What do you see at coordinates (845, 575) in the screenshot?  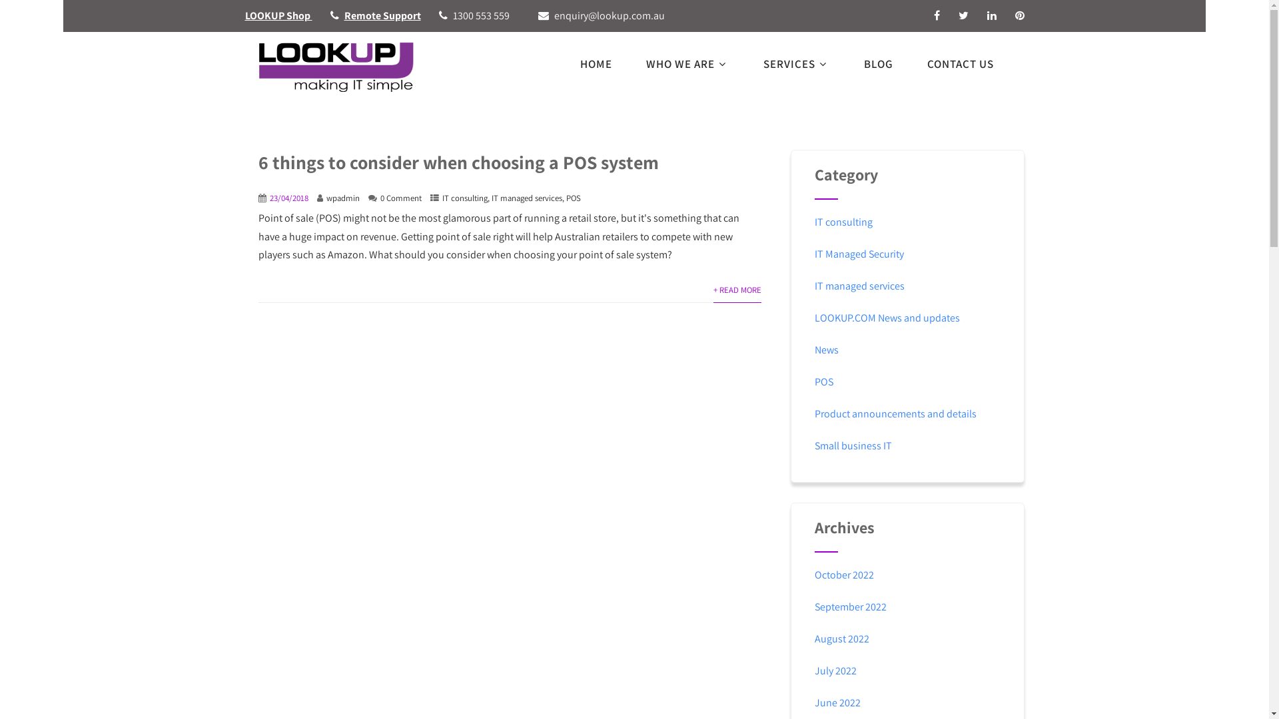 I see `October 2022` at bounding box center [845, 575].